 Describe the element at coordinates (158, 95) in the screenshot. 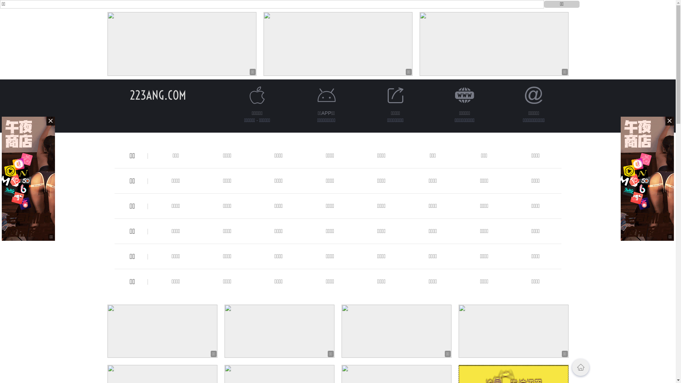

I see `223ANG.COM` at that location.